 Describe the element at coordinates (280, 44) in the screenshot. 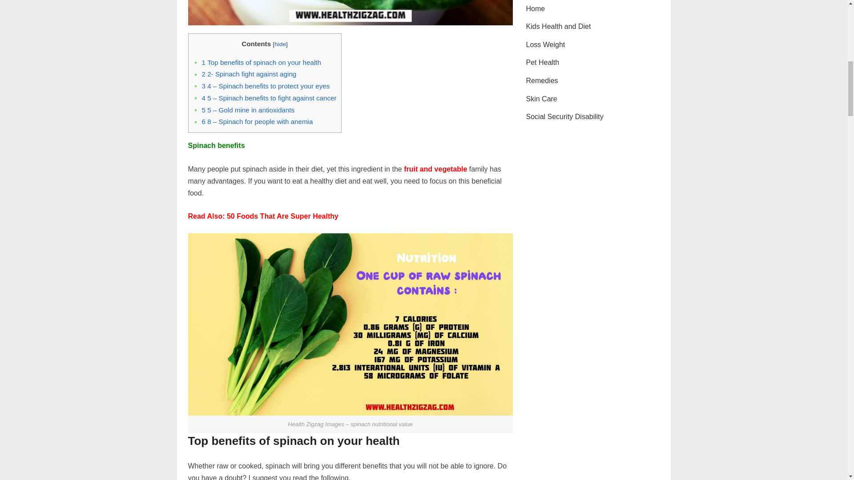

I see `hide` at that location.